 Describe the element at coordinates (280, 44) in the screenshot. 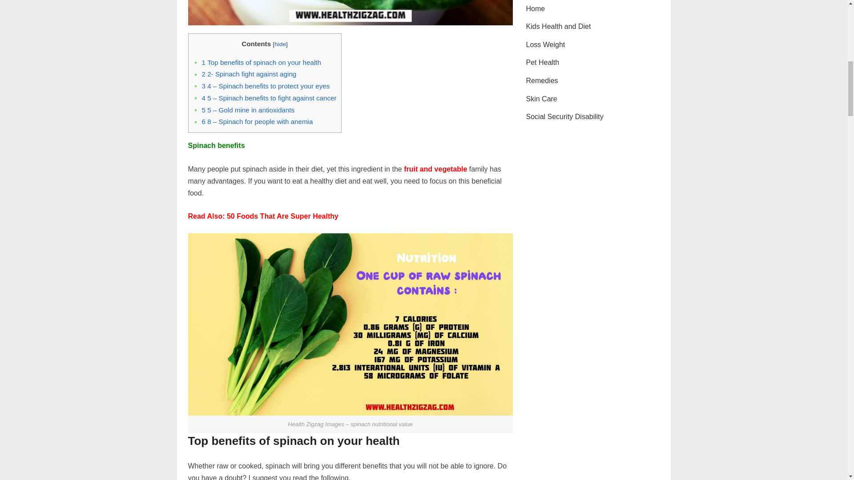

I see `hide` at that location.